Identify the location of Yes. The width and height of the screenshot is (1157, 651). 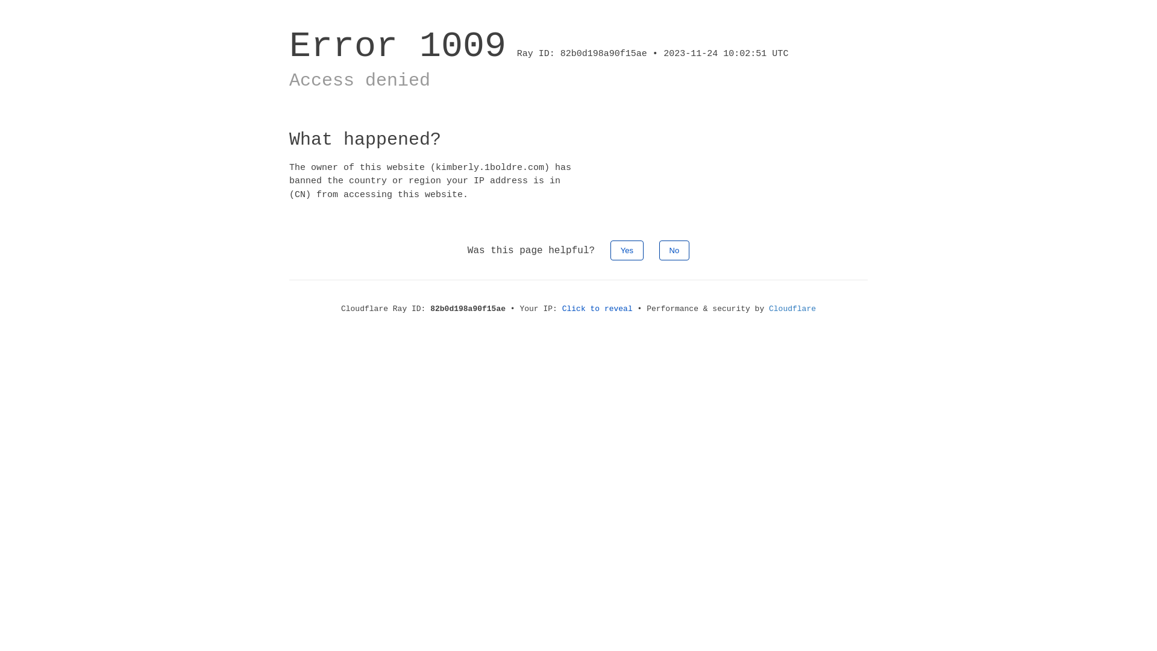
(627, 251).